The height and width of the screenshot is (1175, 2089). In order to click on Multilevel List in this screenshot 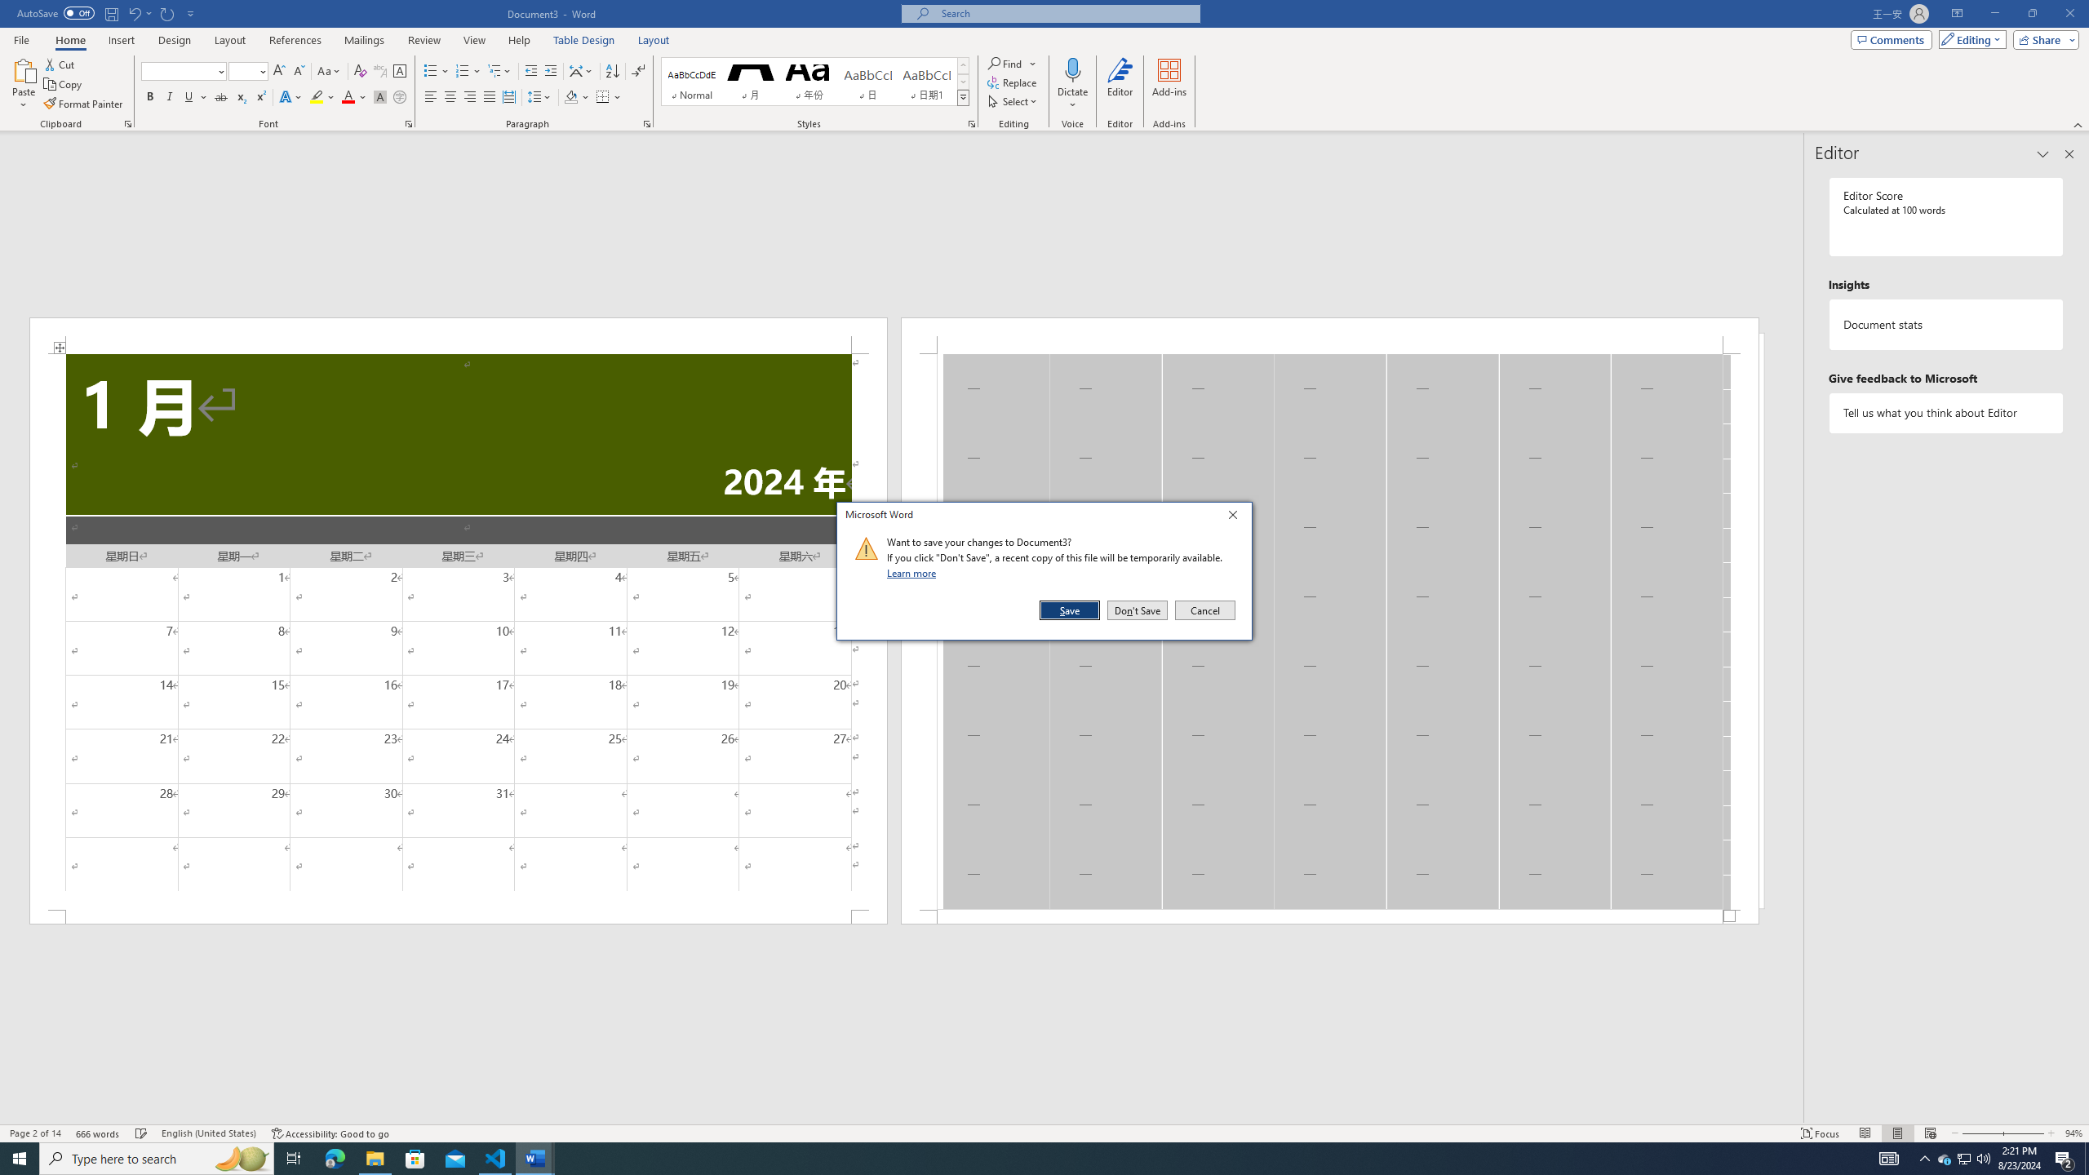, I will do `click(499, 72)`.